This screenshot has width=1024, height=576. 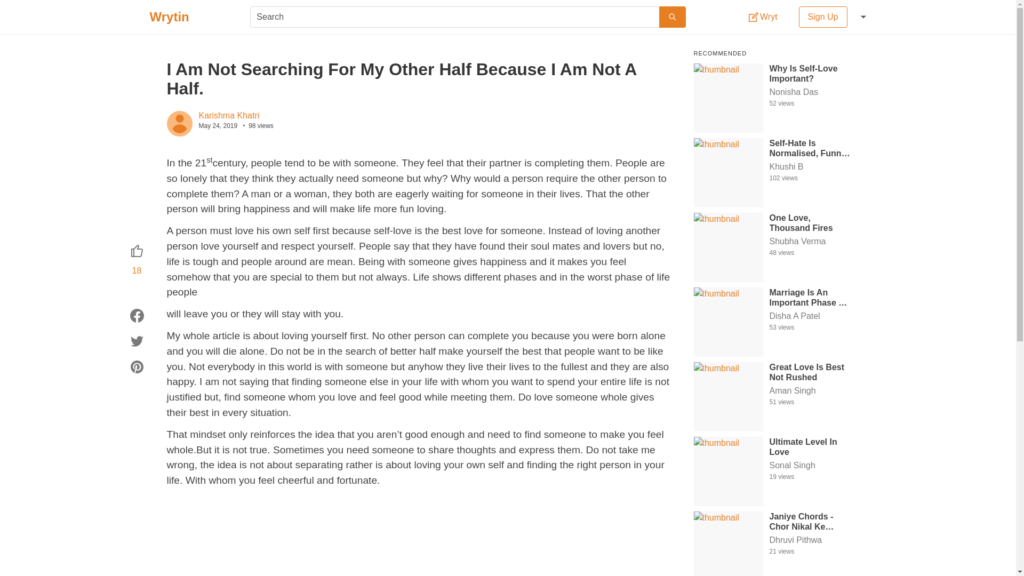 What do you see at coordinates (811, 241) in the screenshot?
I see `Shubha Verma` at bounding box center [811, 241].